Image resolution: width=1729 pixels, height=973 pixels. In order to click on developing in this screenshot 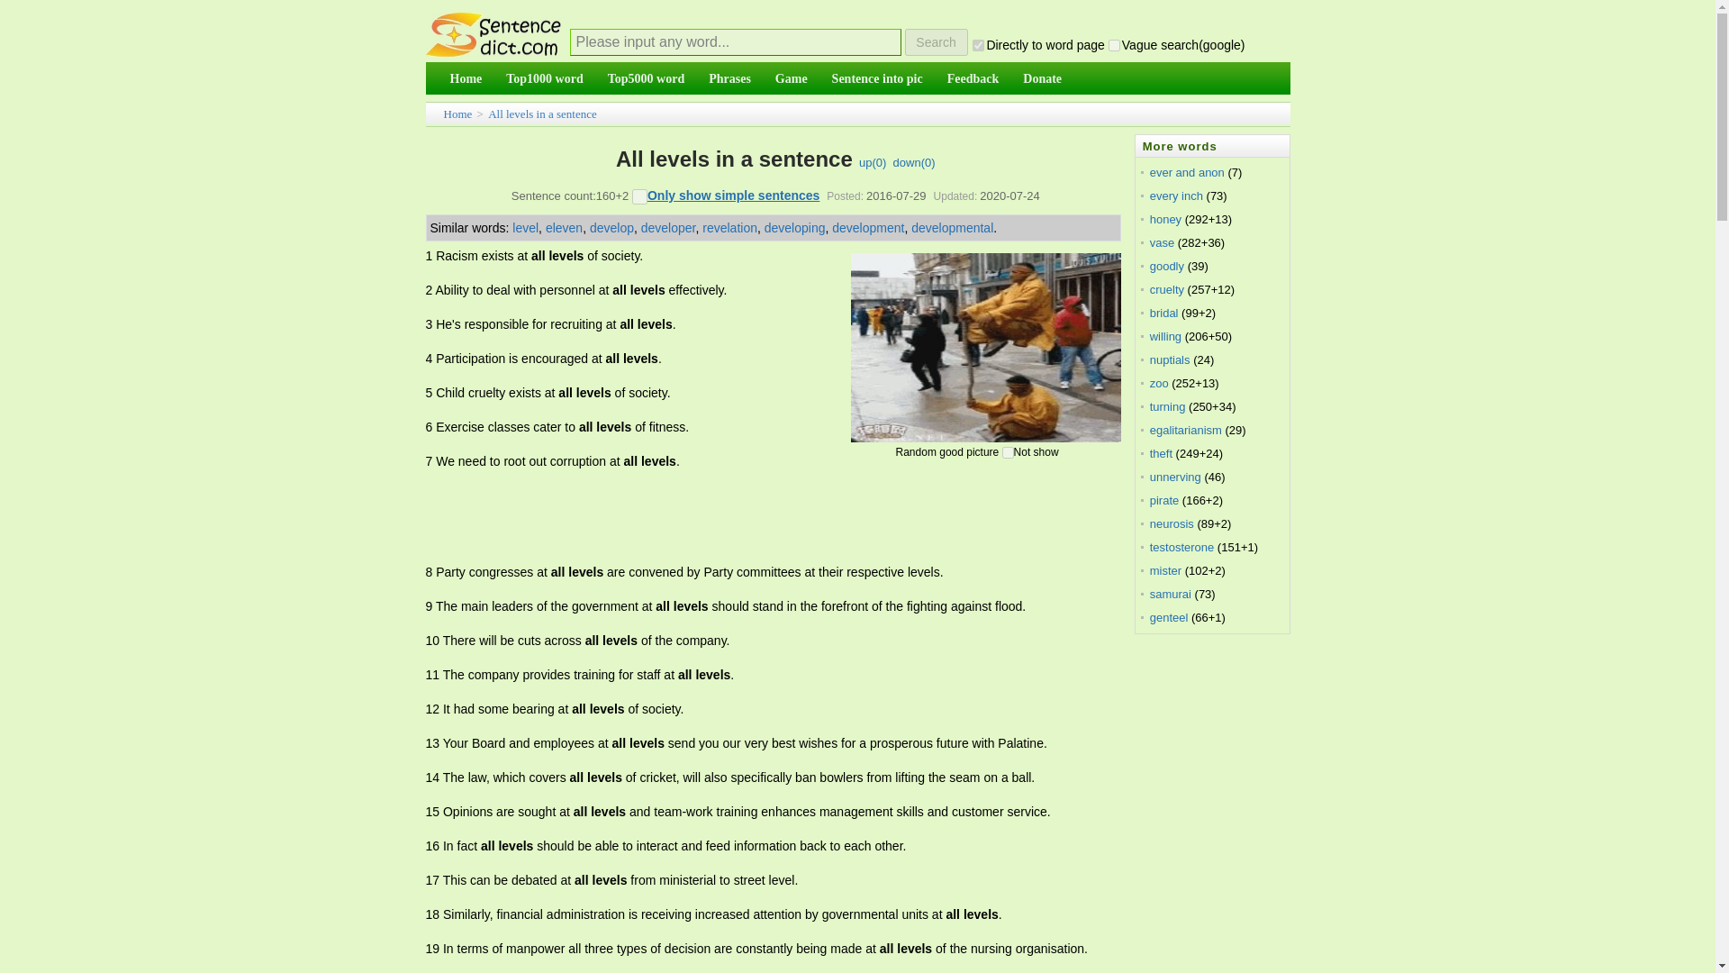, I will do `click(794, 228)`.